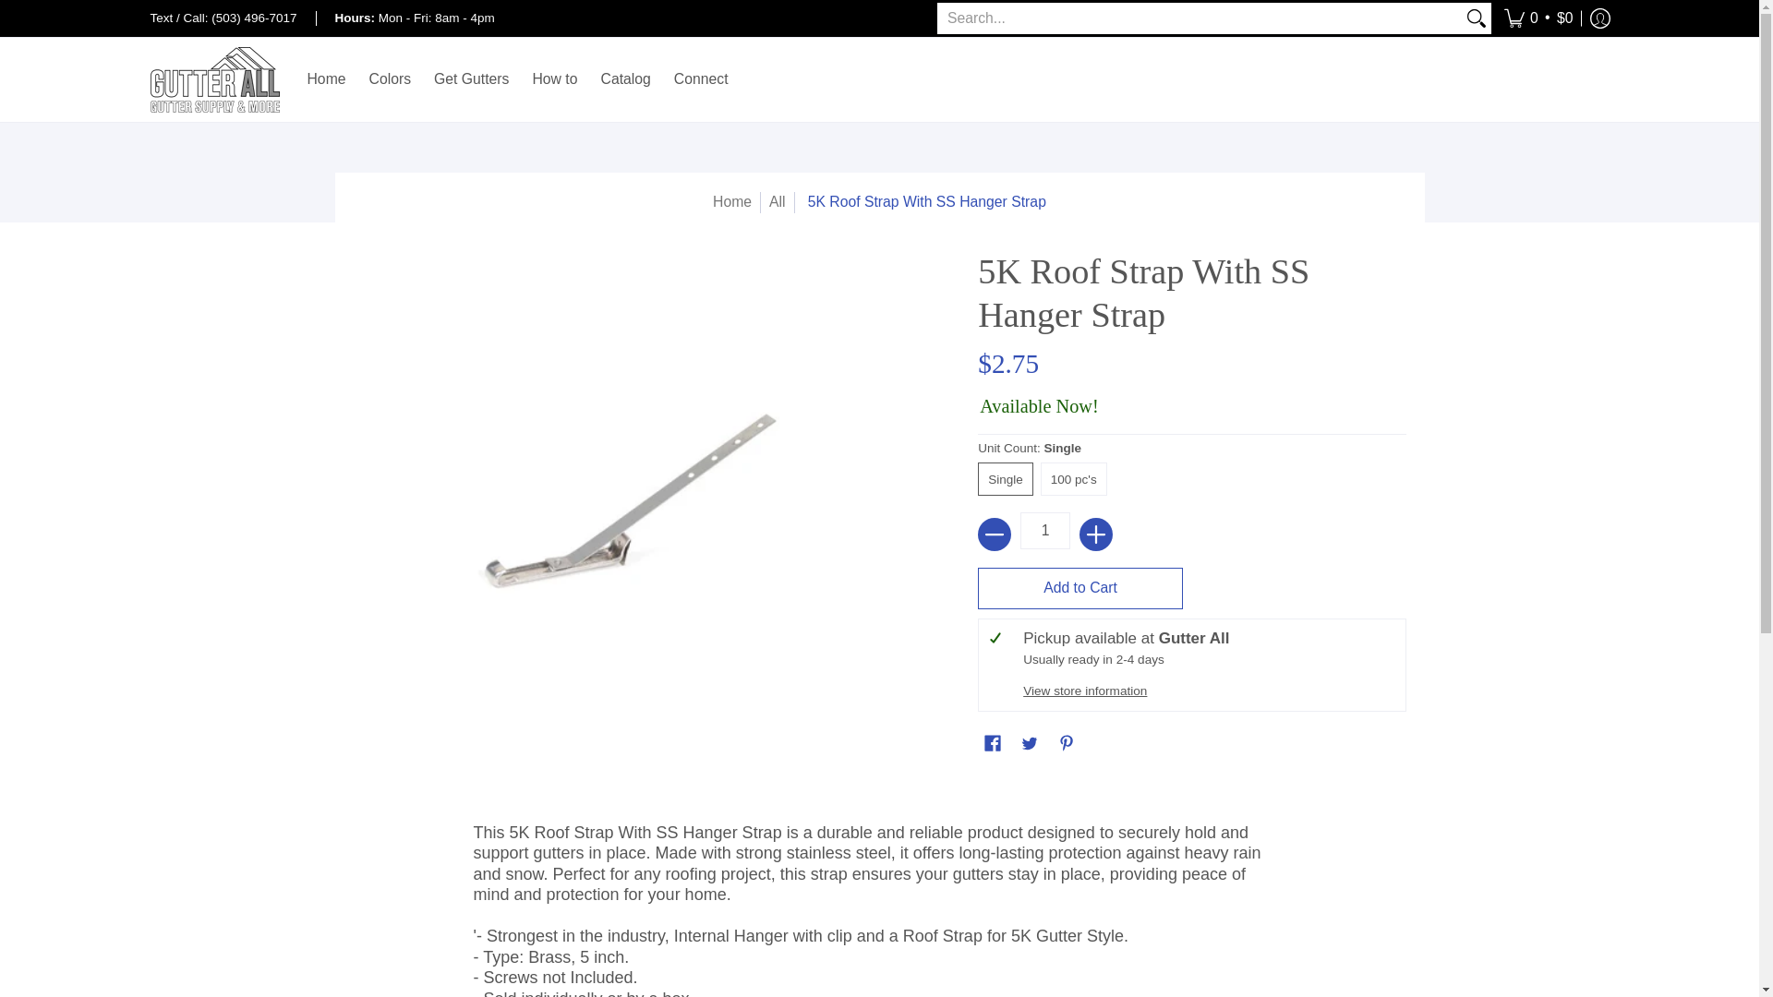  What do you see at coordinates (1599, 18) in the screenshot?
I see `Log in` at bounding box center [1599, 18].